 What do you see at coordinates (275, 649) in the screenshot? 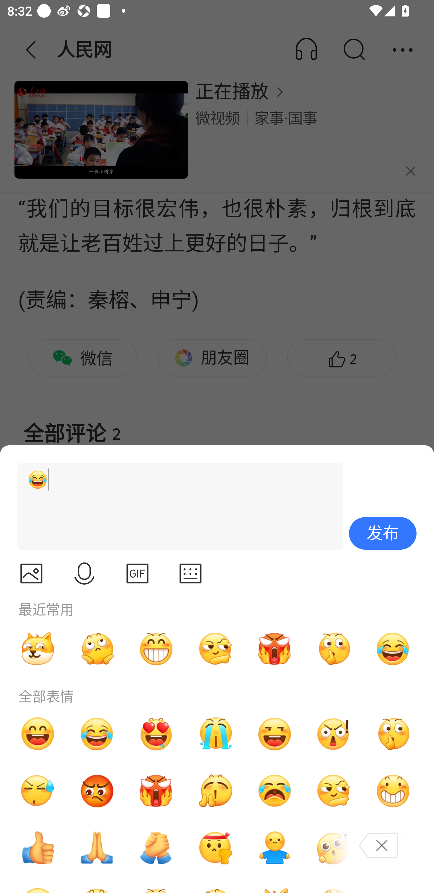
I see `愤怒` at bounding box center [275, 649].